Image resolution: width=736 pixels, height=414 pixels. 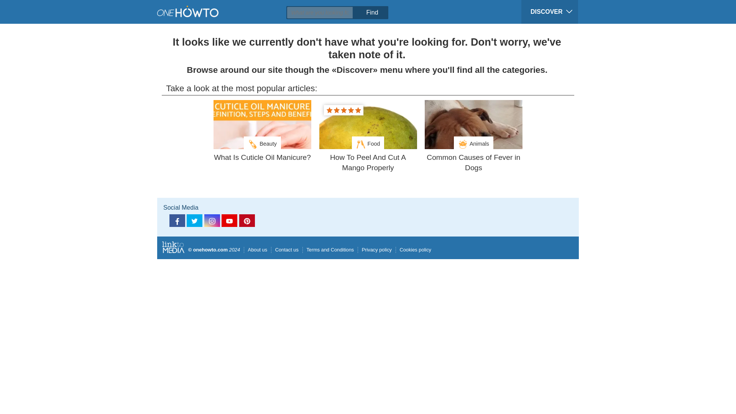 I want to click on youtube, so click(x=229, y=220).